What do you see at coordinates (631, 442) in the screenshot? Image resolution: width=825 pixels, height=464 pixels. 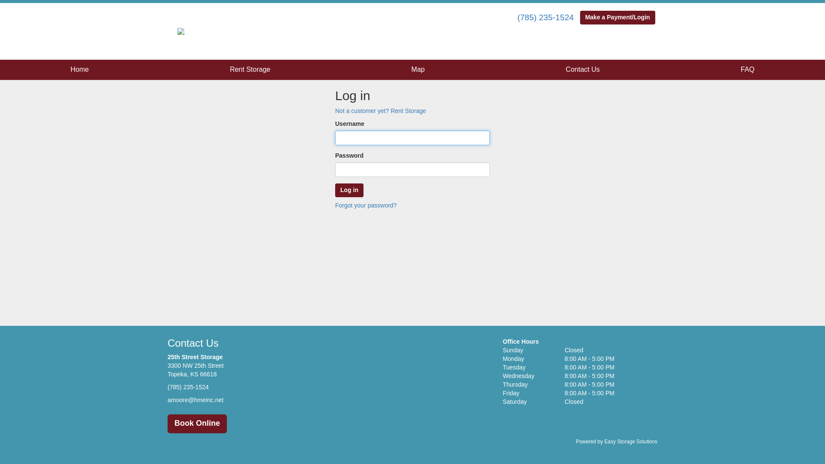 I see `Easy Storage Solutions` at bounding box center [631, 442].